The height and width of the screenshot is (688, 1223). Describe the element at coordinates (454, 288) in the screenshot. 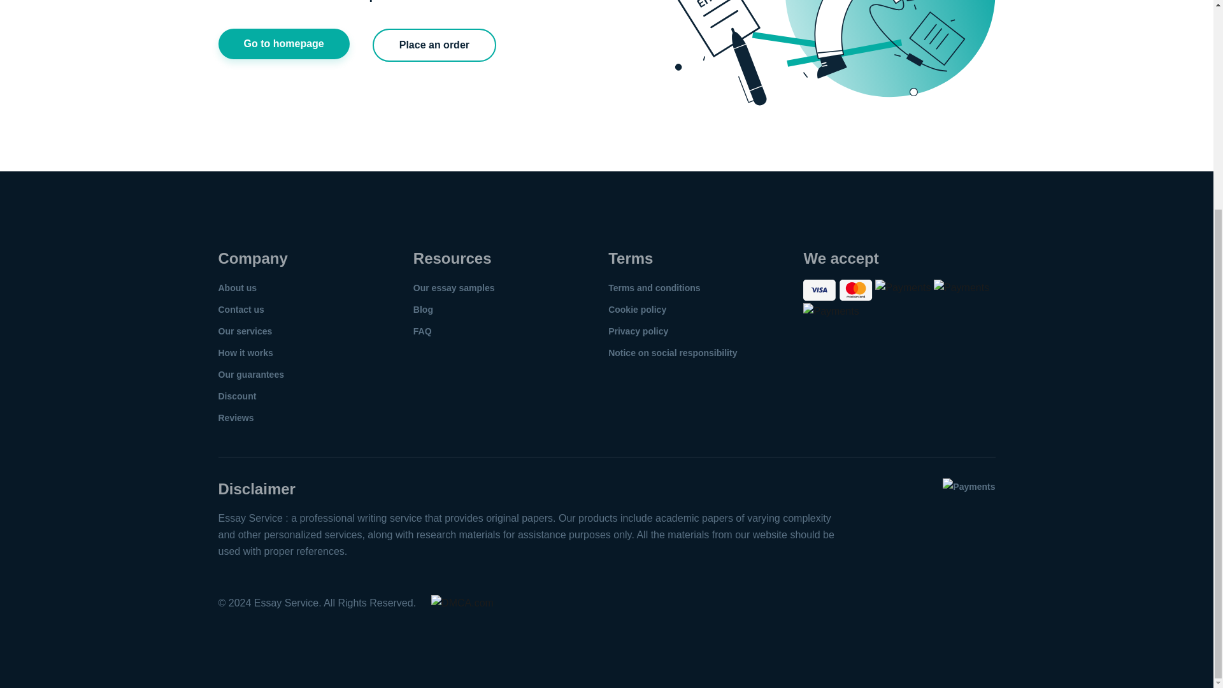

I see `Our essay samples` at that location.